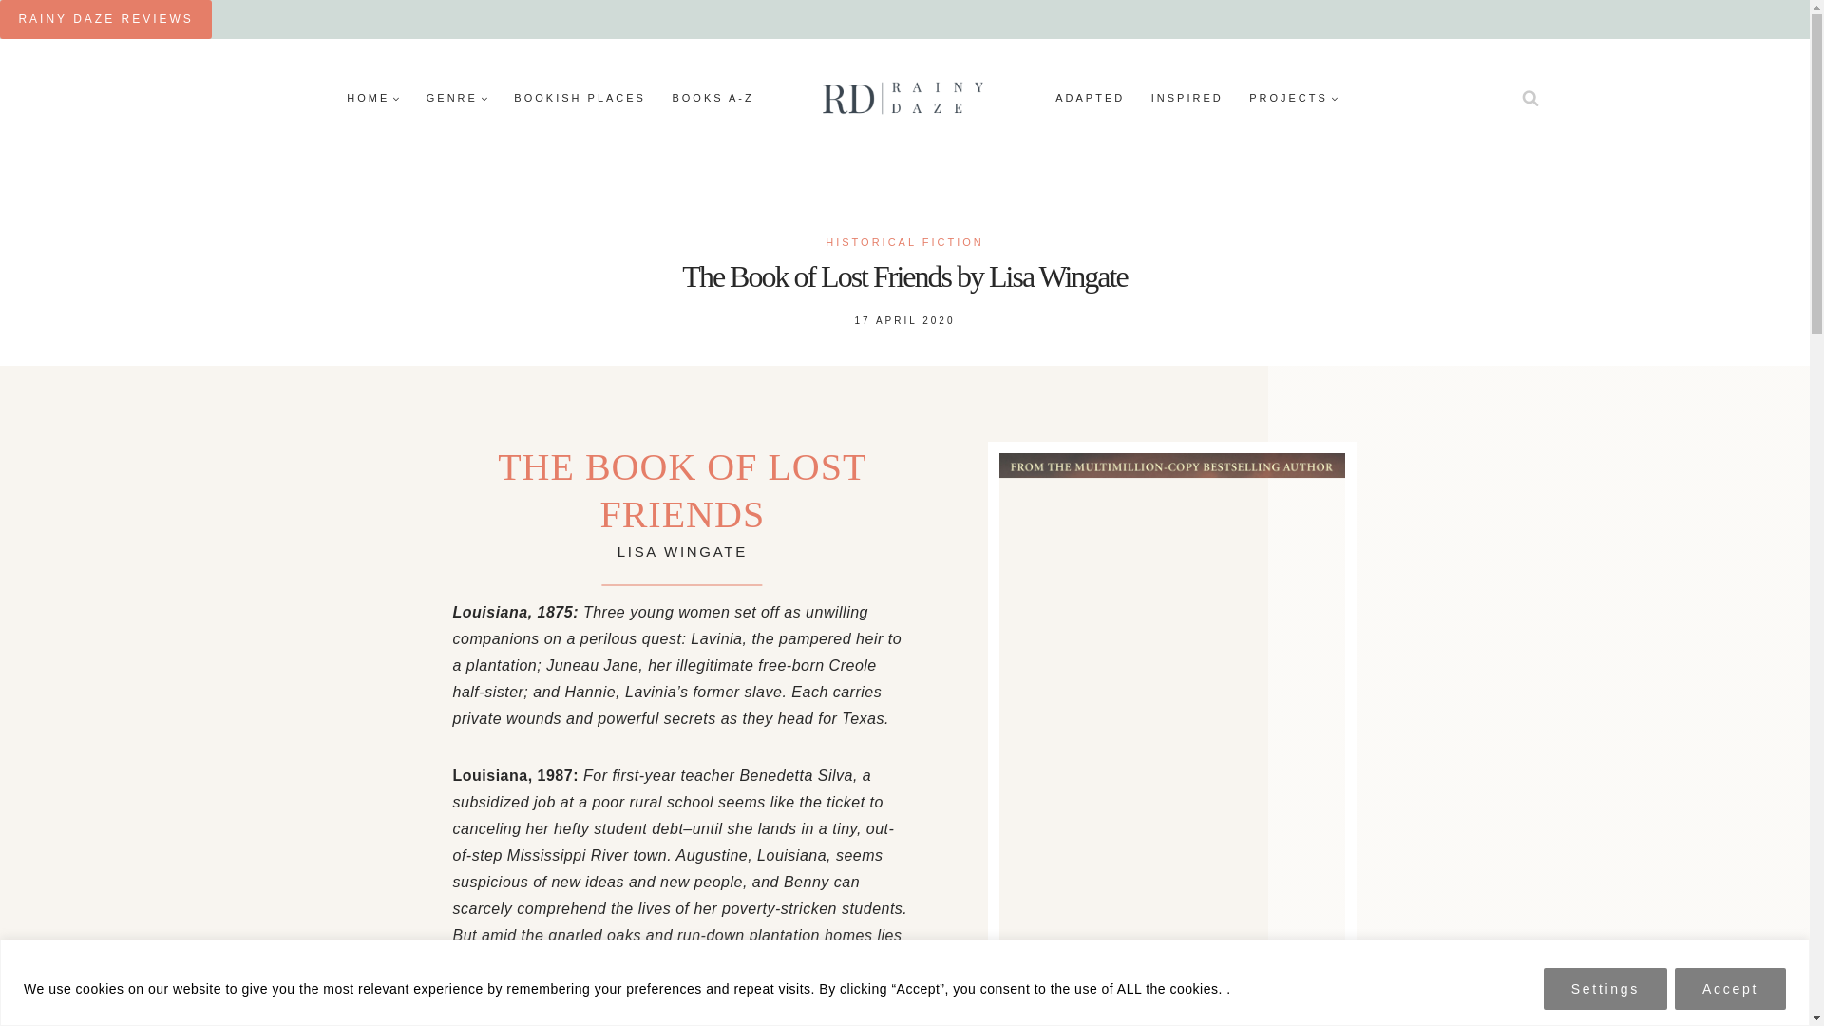 Image resolution: width=1824 pixels, height=1026 pixels. Describe the element at coordinates (1091, 97) in the screenshot. I see `ADAPTED` at that location.